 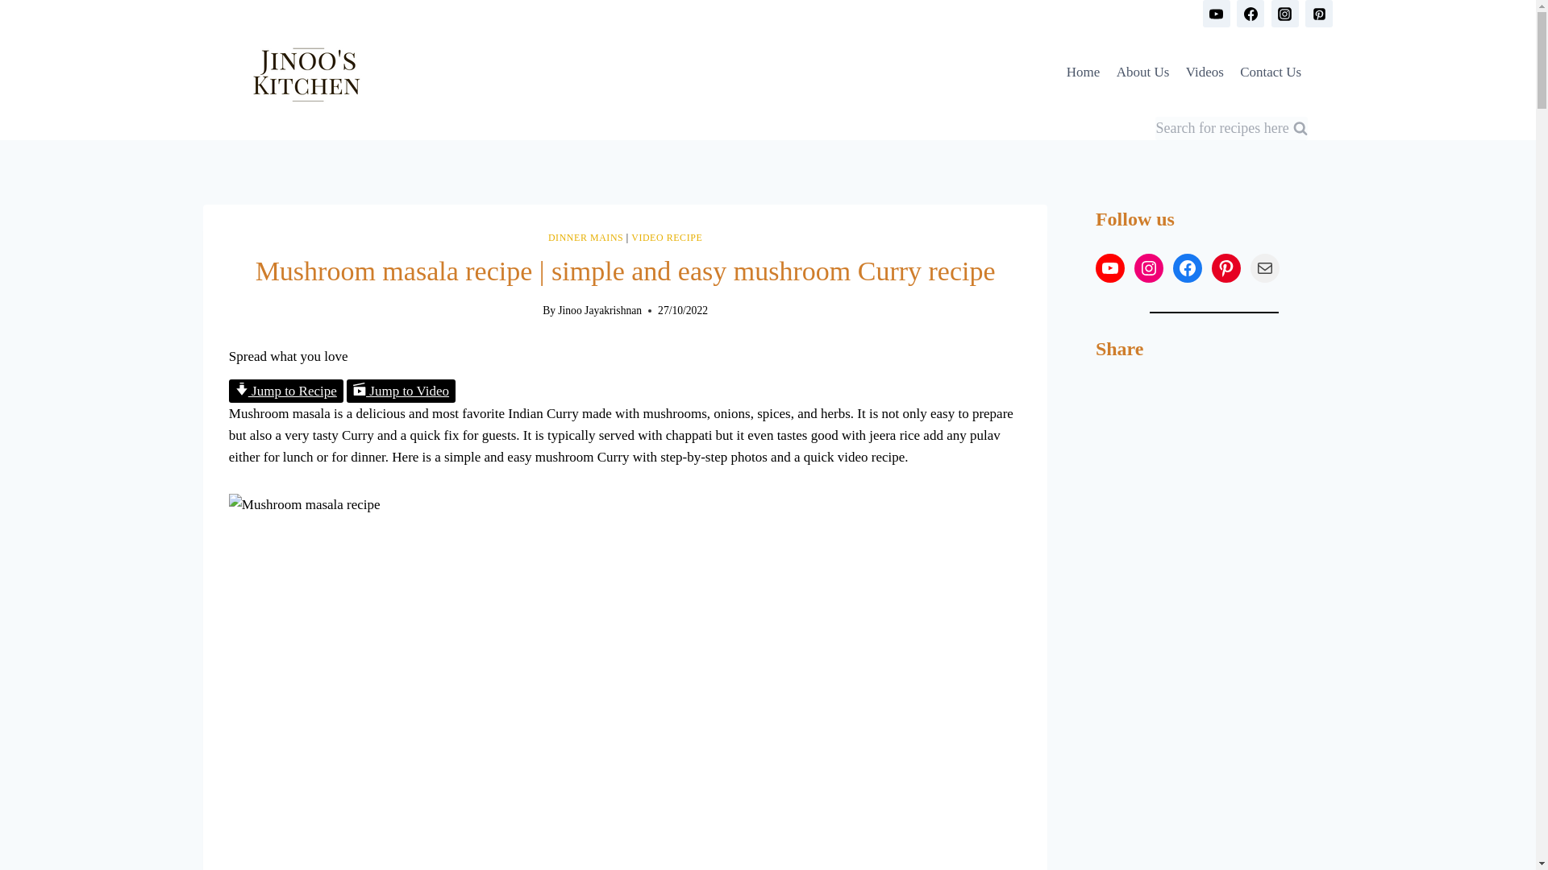 I want to click on Home, so click(x=1084, y=72).